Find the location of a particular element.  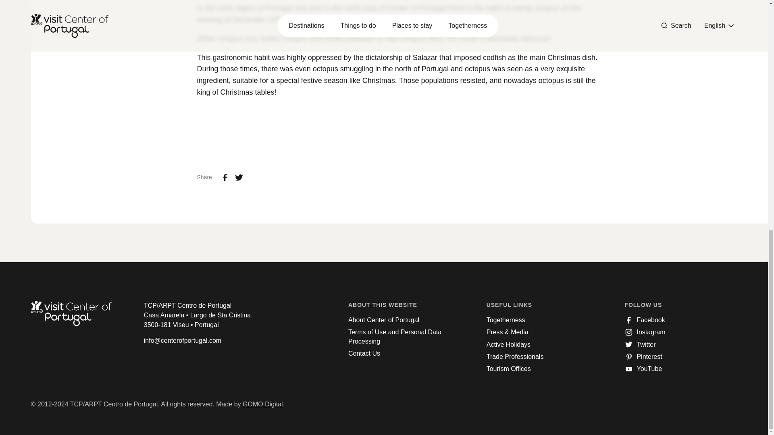

Terms of Use and Personal Data Processing is located at coordinates (404, 337).